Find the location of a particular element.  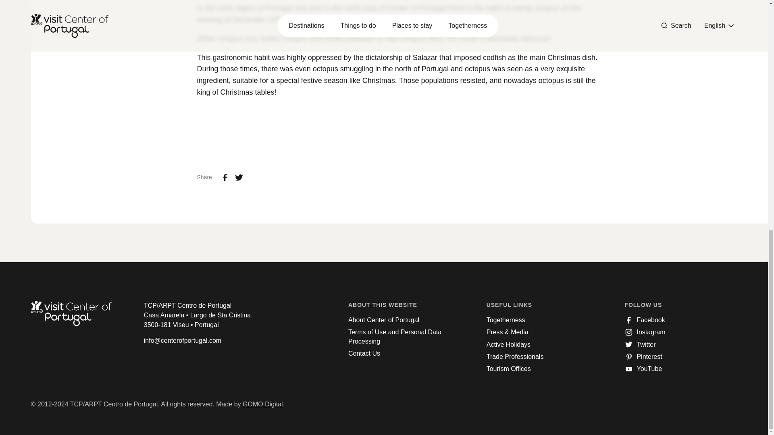

Terms of Use and Personal Data Processing is located at coordinates (404, 337).